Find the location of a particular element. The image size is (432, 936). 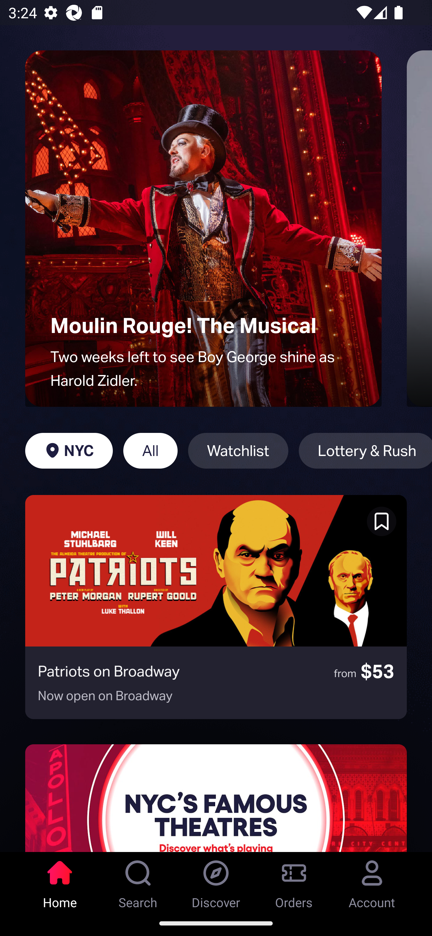

All is located at coordinates (150, 451).